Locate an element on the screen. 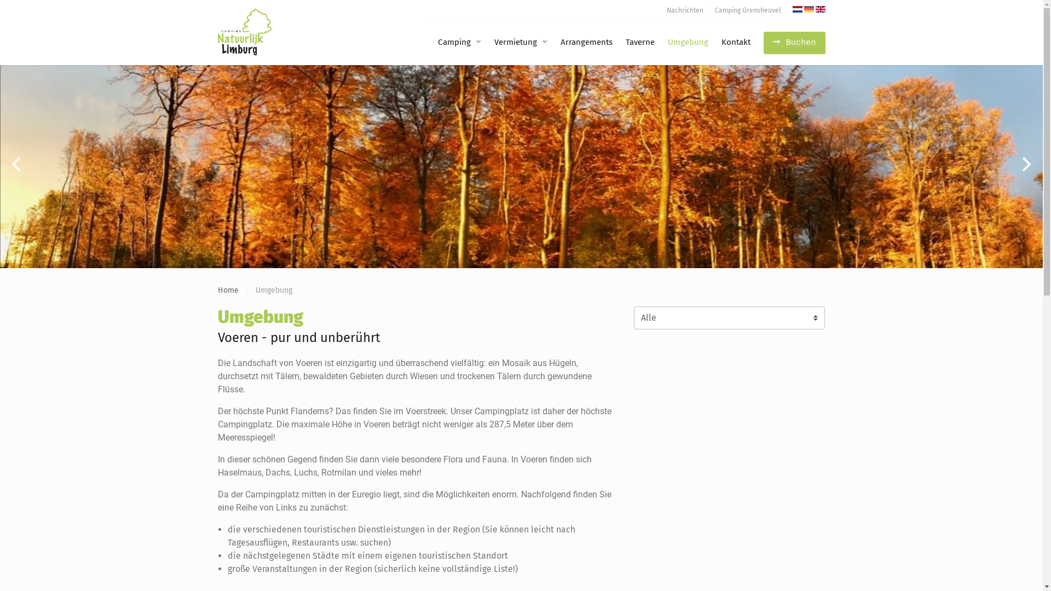 Image resolution: width=1051 pixels, height=591 pixels. Home is located at coordinates (228, 290).